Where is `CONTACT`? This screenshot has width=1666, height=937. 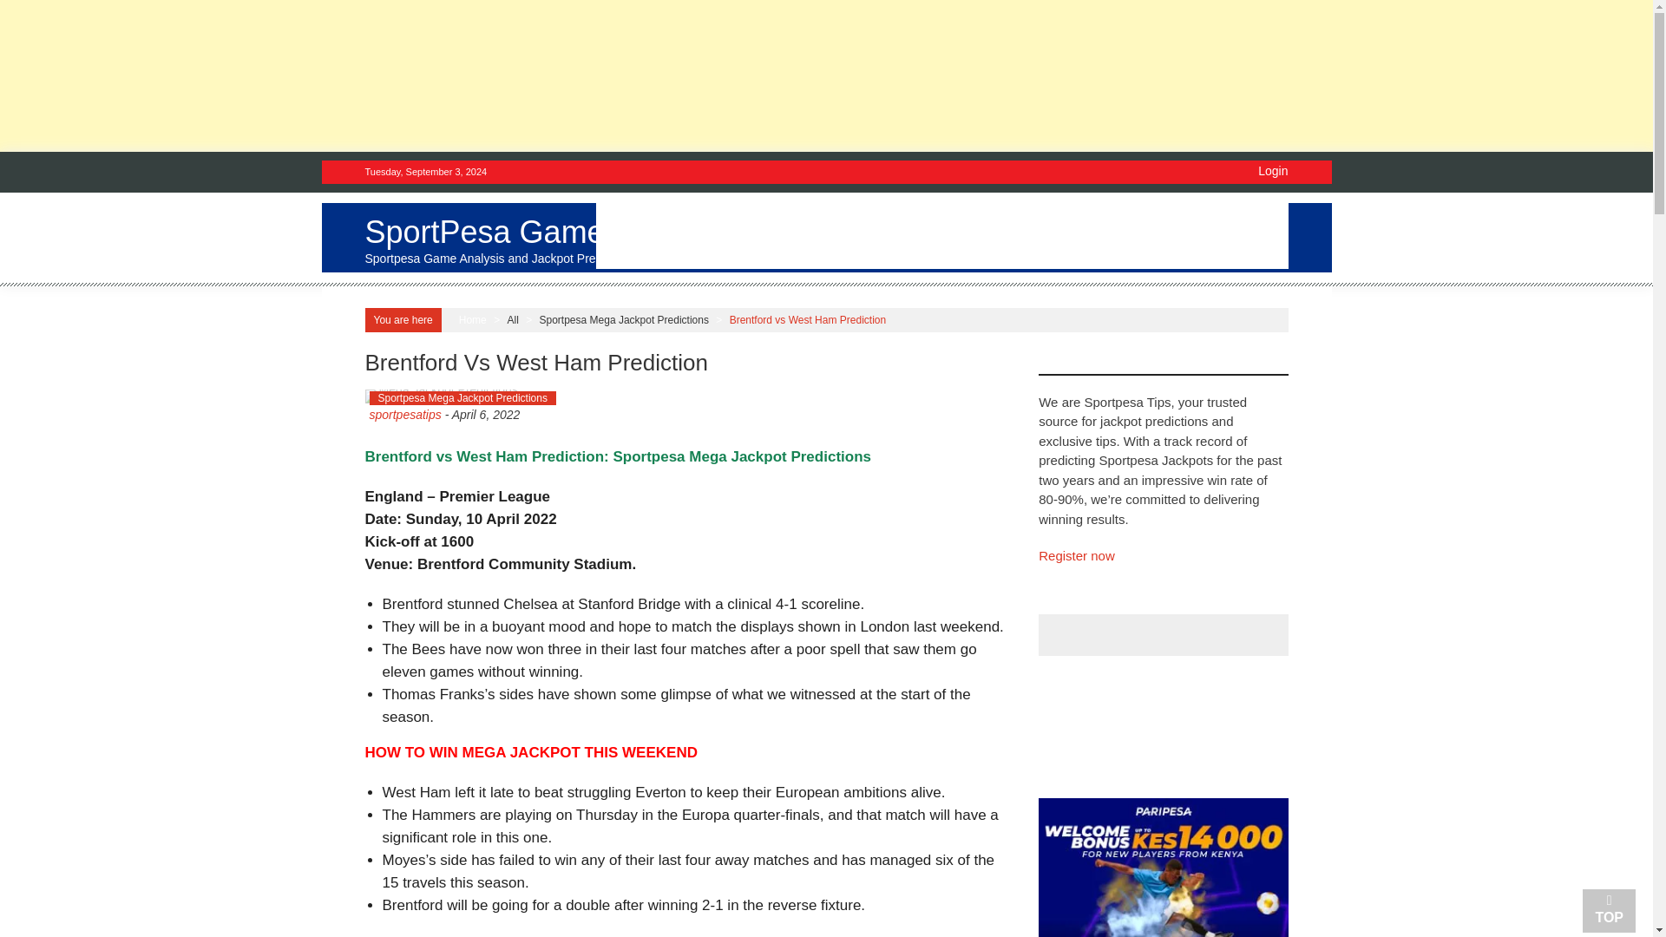 CONTACT is located at coordinates (644, 337).